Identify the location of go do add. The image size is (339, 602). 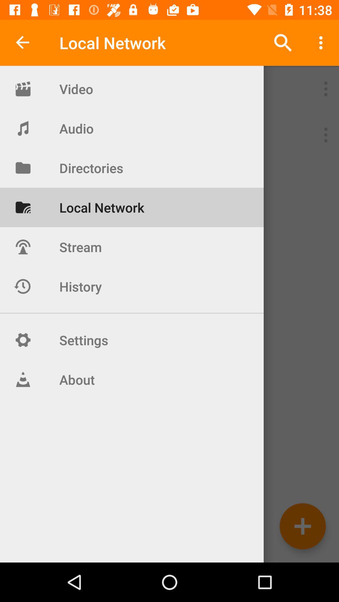
(303, 526).